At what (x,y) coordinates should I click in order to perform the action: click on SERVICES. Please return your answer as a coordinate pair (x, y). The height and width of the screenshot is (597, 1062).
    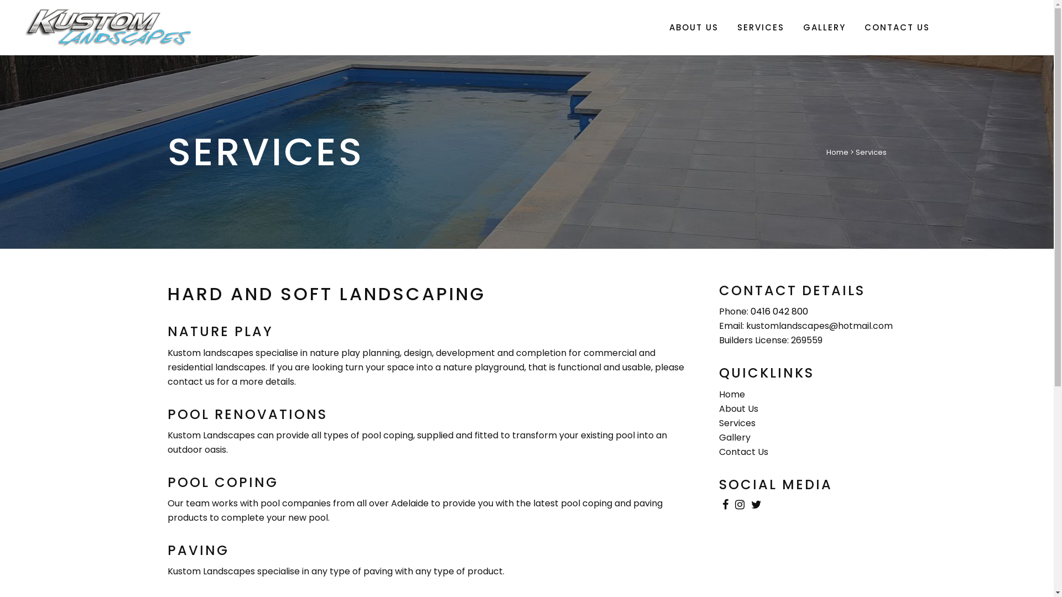
    Looking at the image, I should click on (761, 28).